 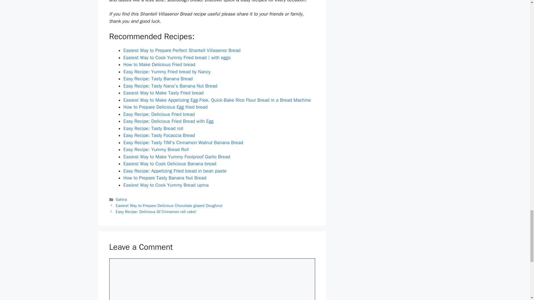 What do you see at coordinates (169, 121) in the screenshot?
I see `Easy Recipe: Delicious Fried Bread with Egg` at bounding box center [169, 121].